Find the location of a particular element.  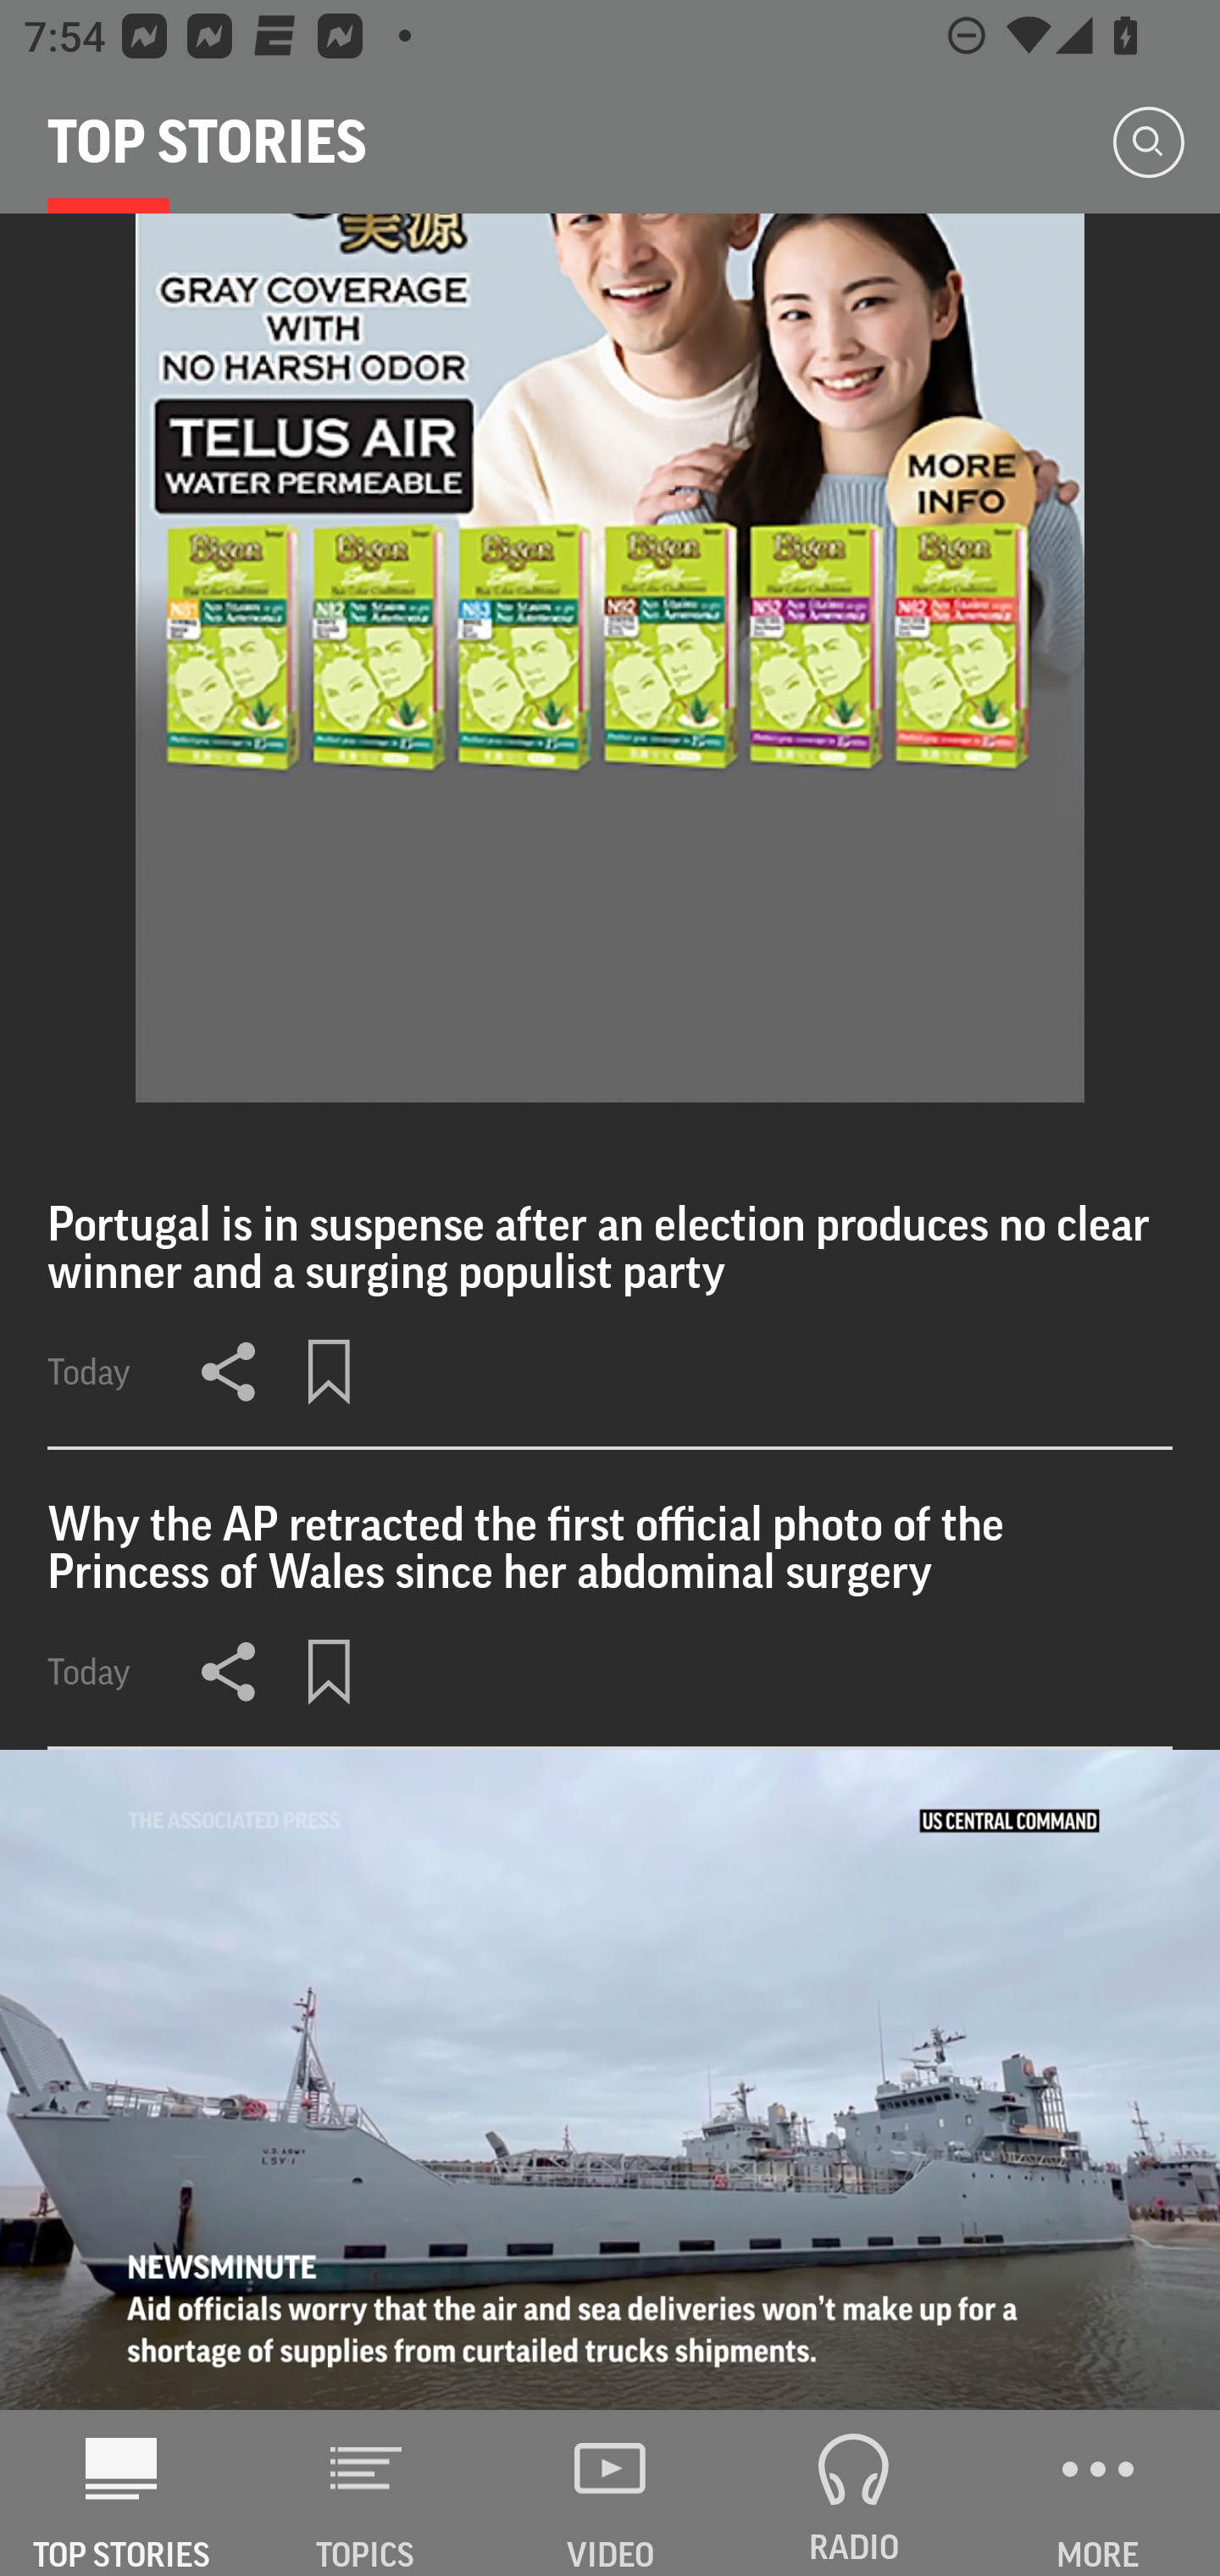

VIDEO is located at coordinates (610, 2493).